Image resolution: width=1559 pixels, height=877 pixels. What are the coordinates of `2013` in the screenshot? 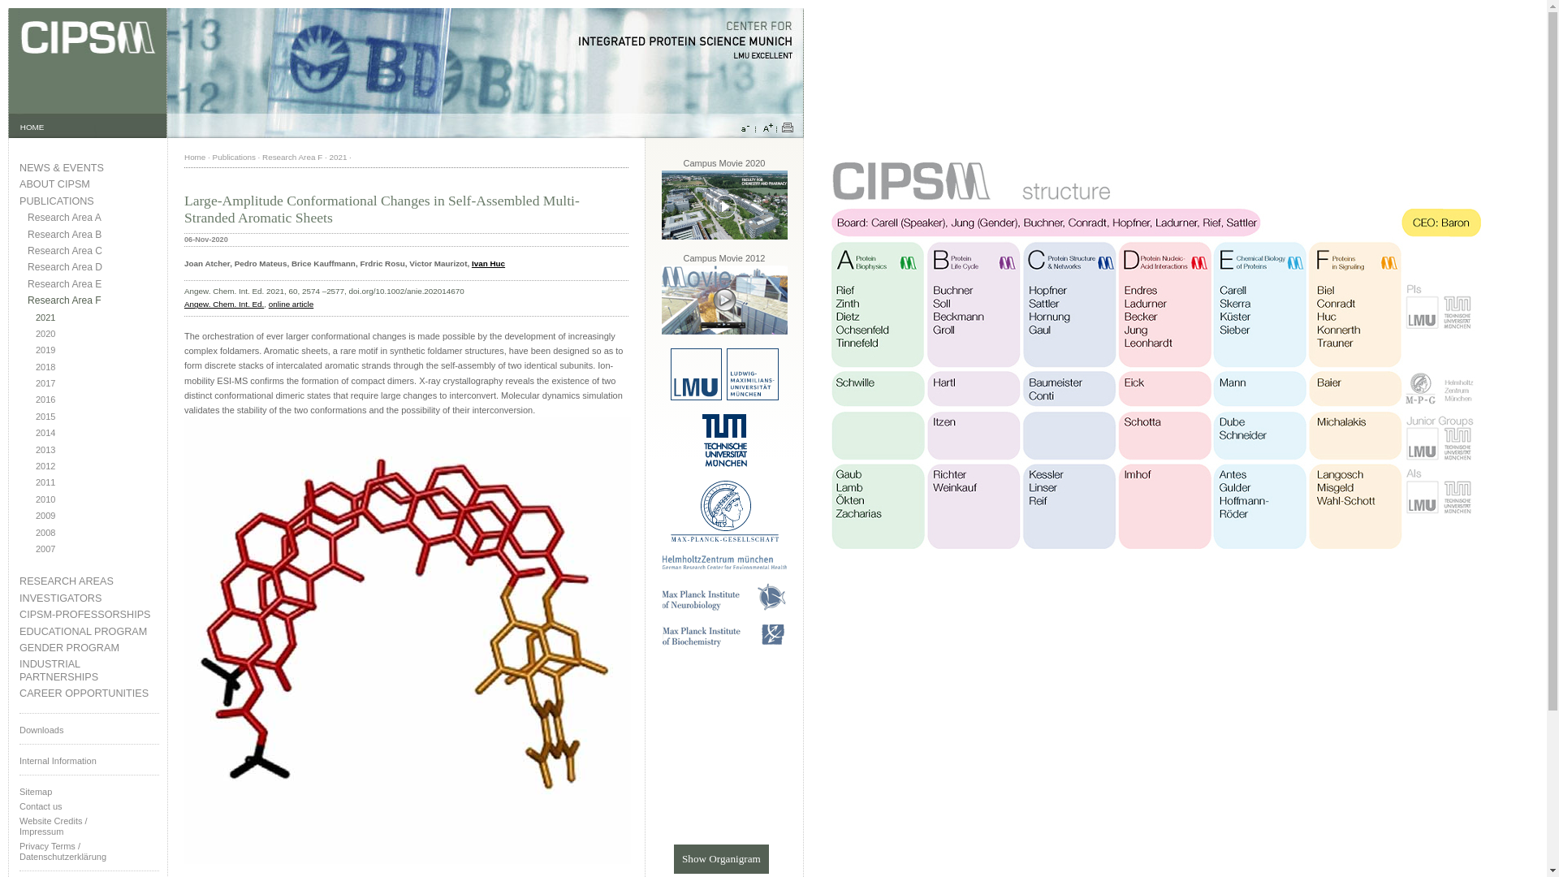 It's located at (97, 450).